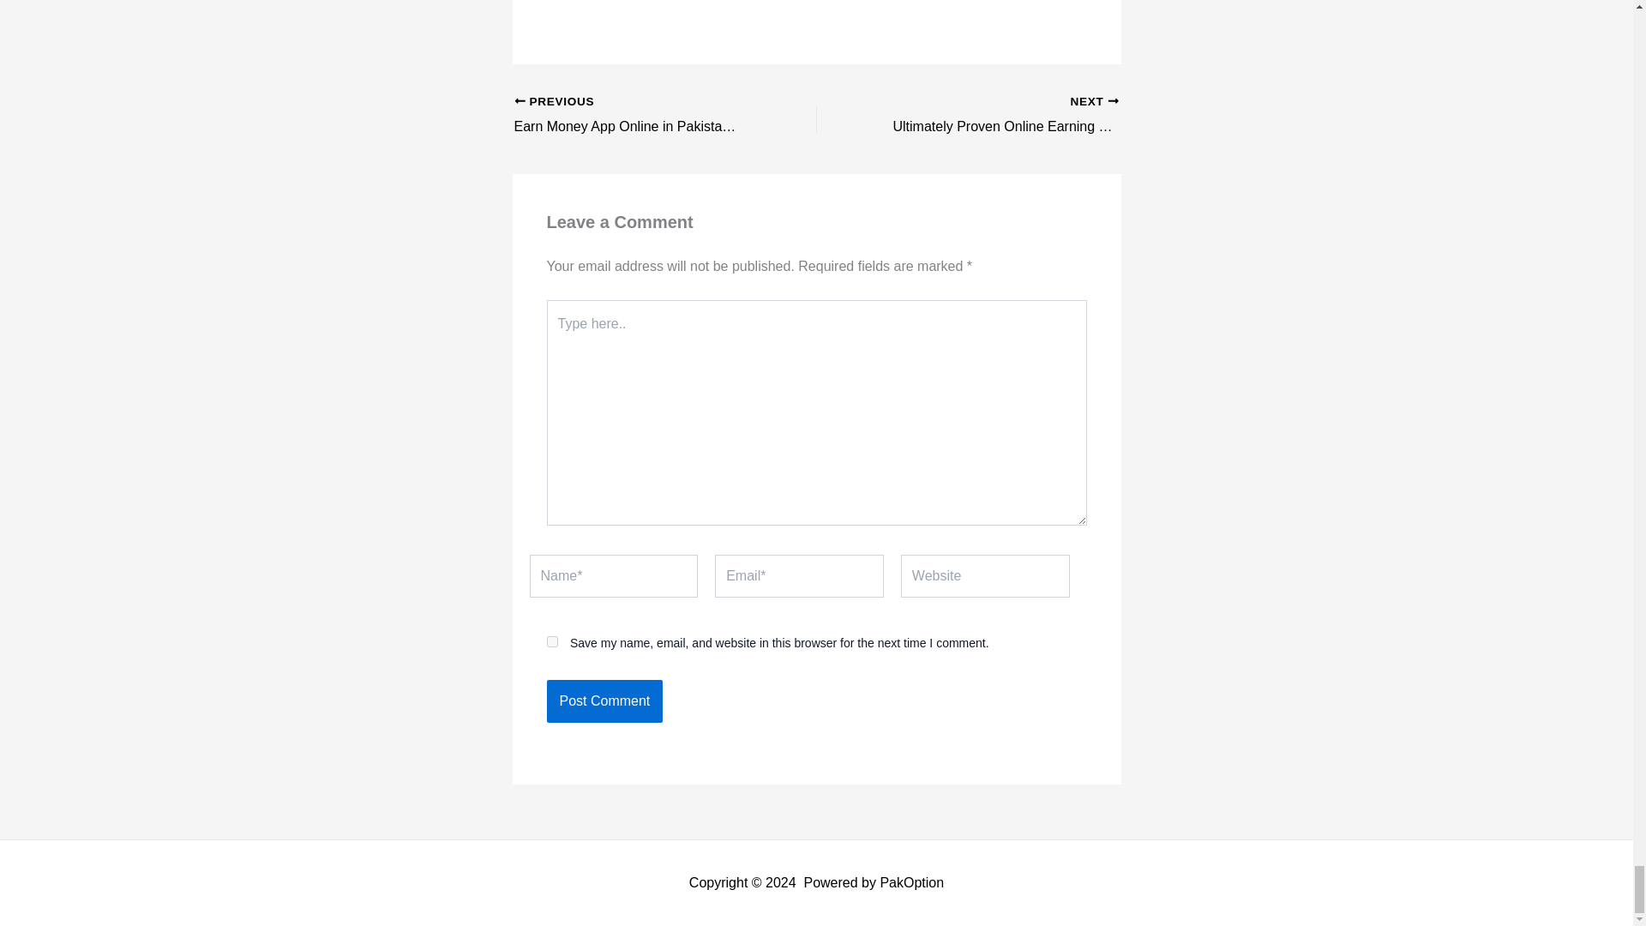  What do you see at coordinates (552, 641) in the screenshot?
I see `Post Comment` at bounding box center [552, 641].